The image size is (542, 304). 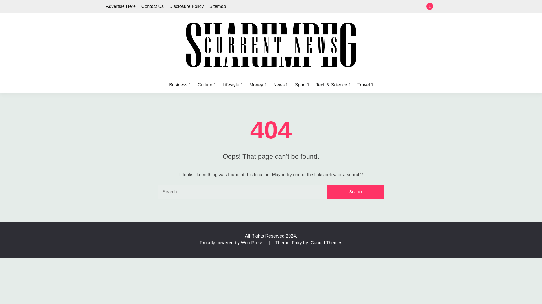 I want to click on SHARE MPEG, so click(x=141, y=76).